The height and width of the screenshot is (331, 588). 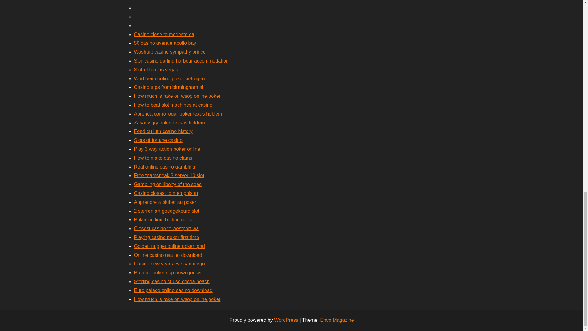 I want to click on Free teamspeak 3 server 10 slot, so click(x=169, y=175).